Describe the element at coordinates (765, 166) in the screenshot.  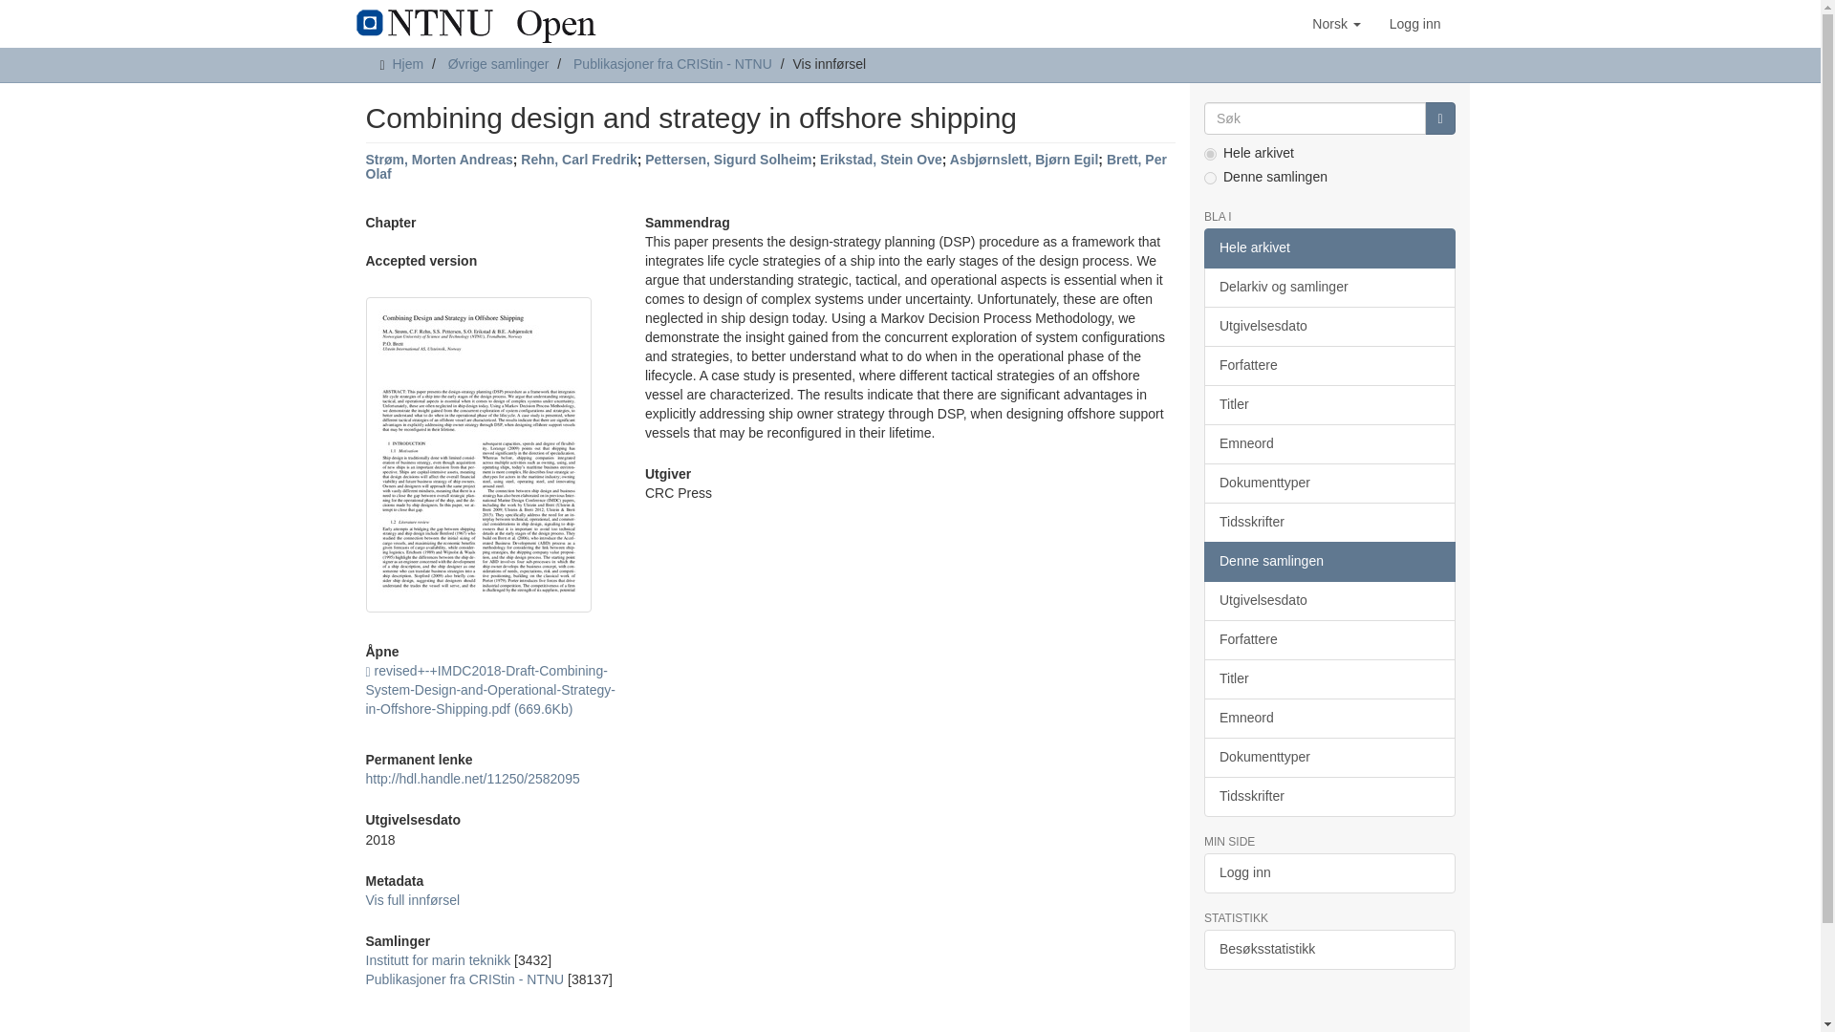
I see `Brett, Per Olaf` at that location.